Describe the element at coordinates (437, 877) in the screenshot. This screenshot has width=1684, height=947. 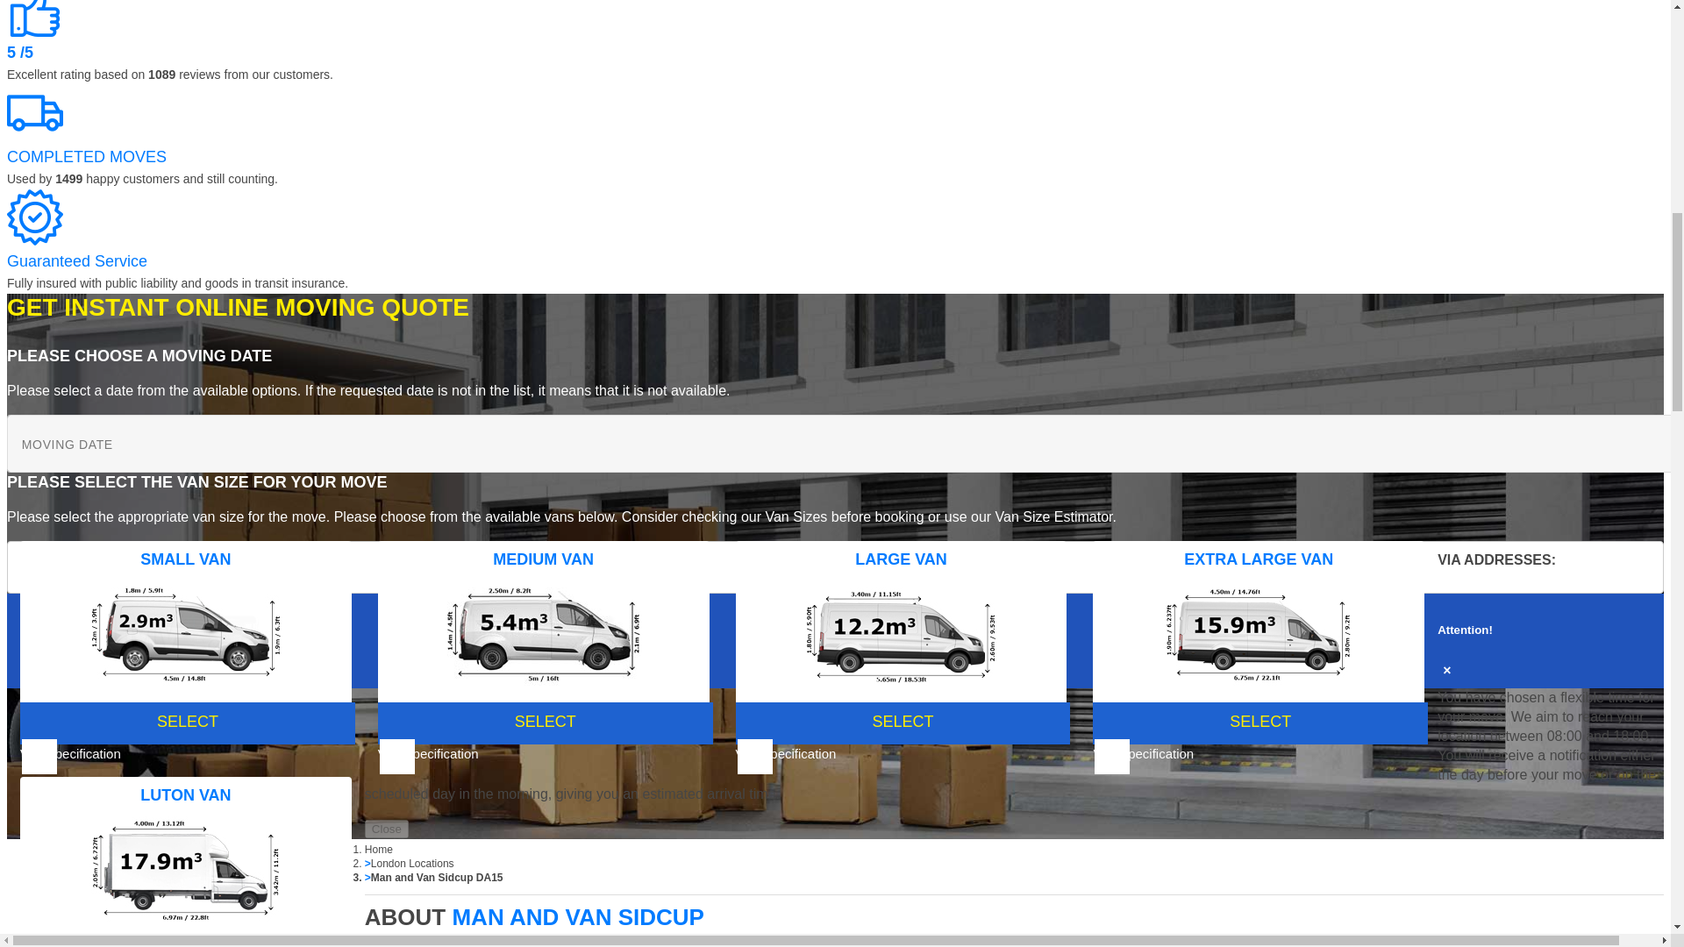
I see `Man and Van Sidcup DA15` at that location.